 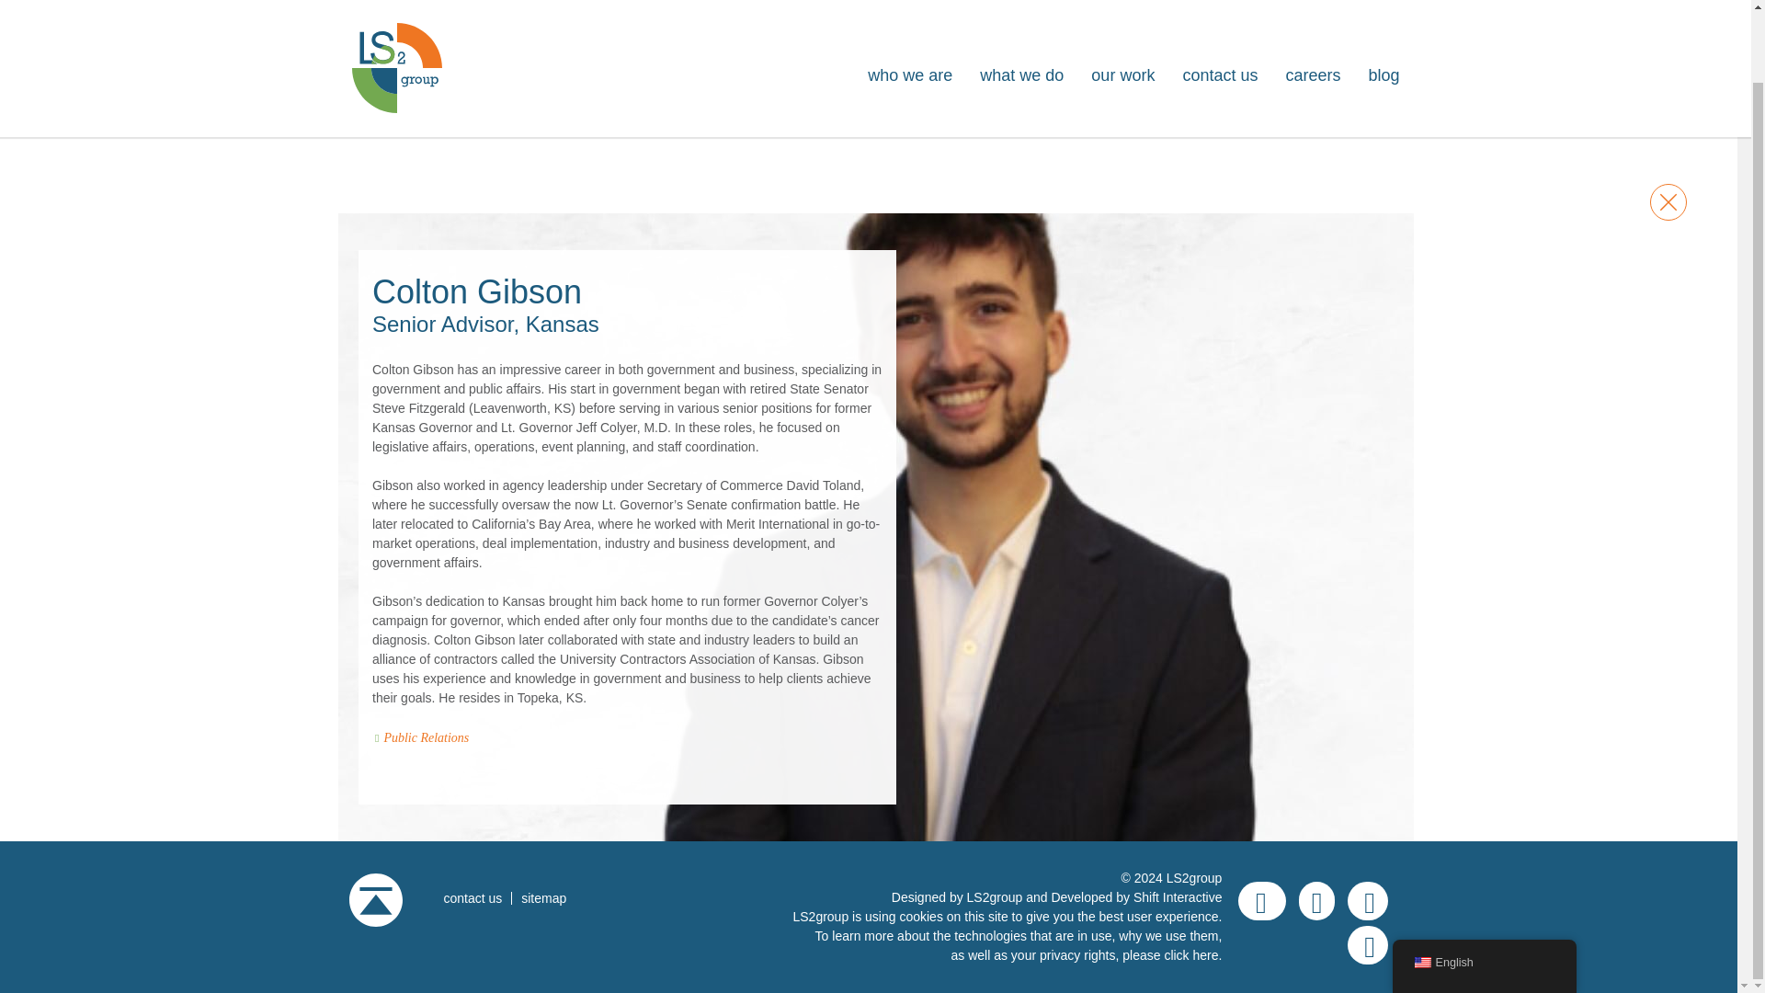 I want to click on our work, so click(x=1122, y=6).